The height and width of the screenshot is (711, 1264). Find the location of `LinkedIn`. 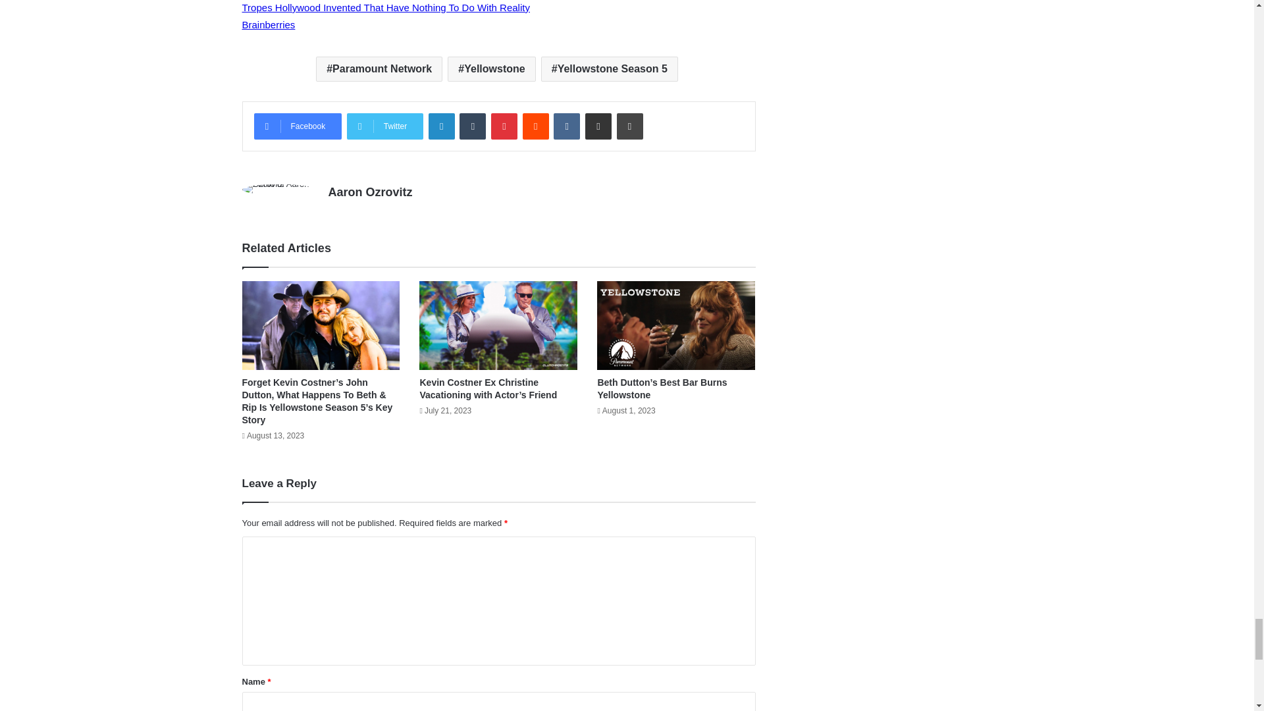

LinkedIn is located at coordinates (441, 126).